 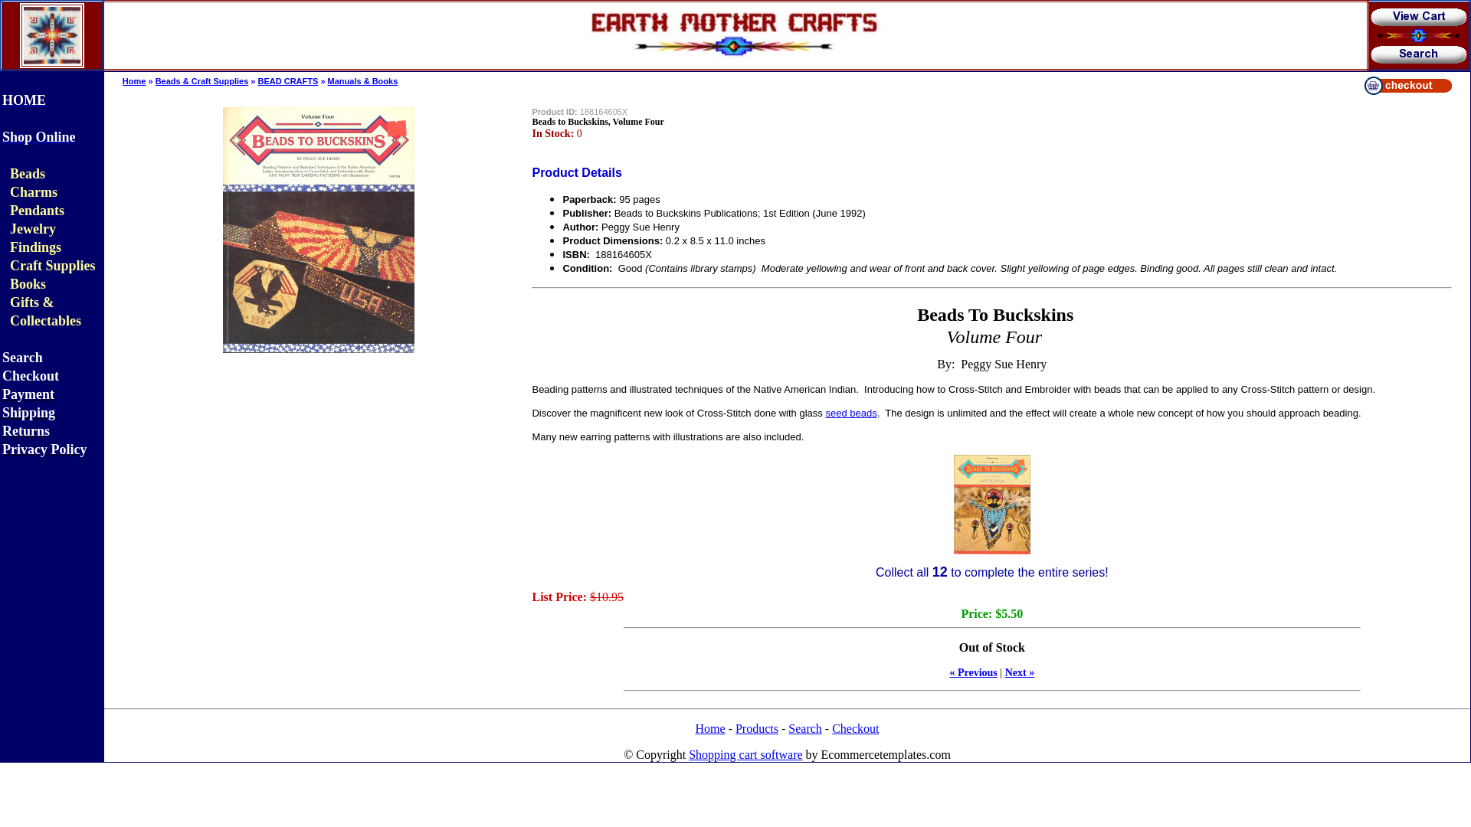 What do you see at coordinates (287, 81) in the screenshot?
I see `BEAD CRAFTS` at bounding box center [287, 81].